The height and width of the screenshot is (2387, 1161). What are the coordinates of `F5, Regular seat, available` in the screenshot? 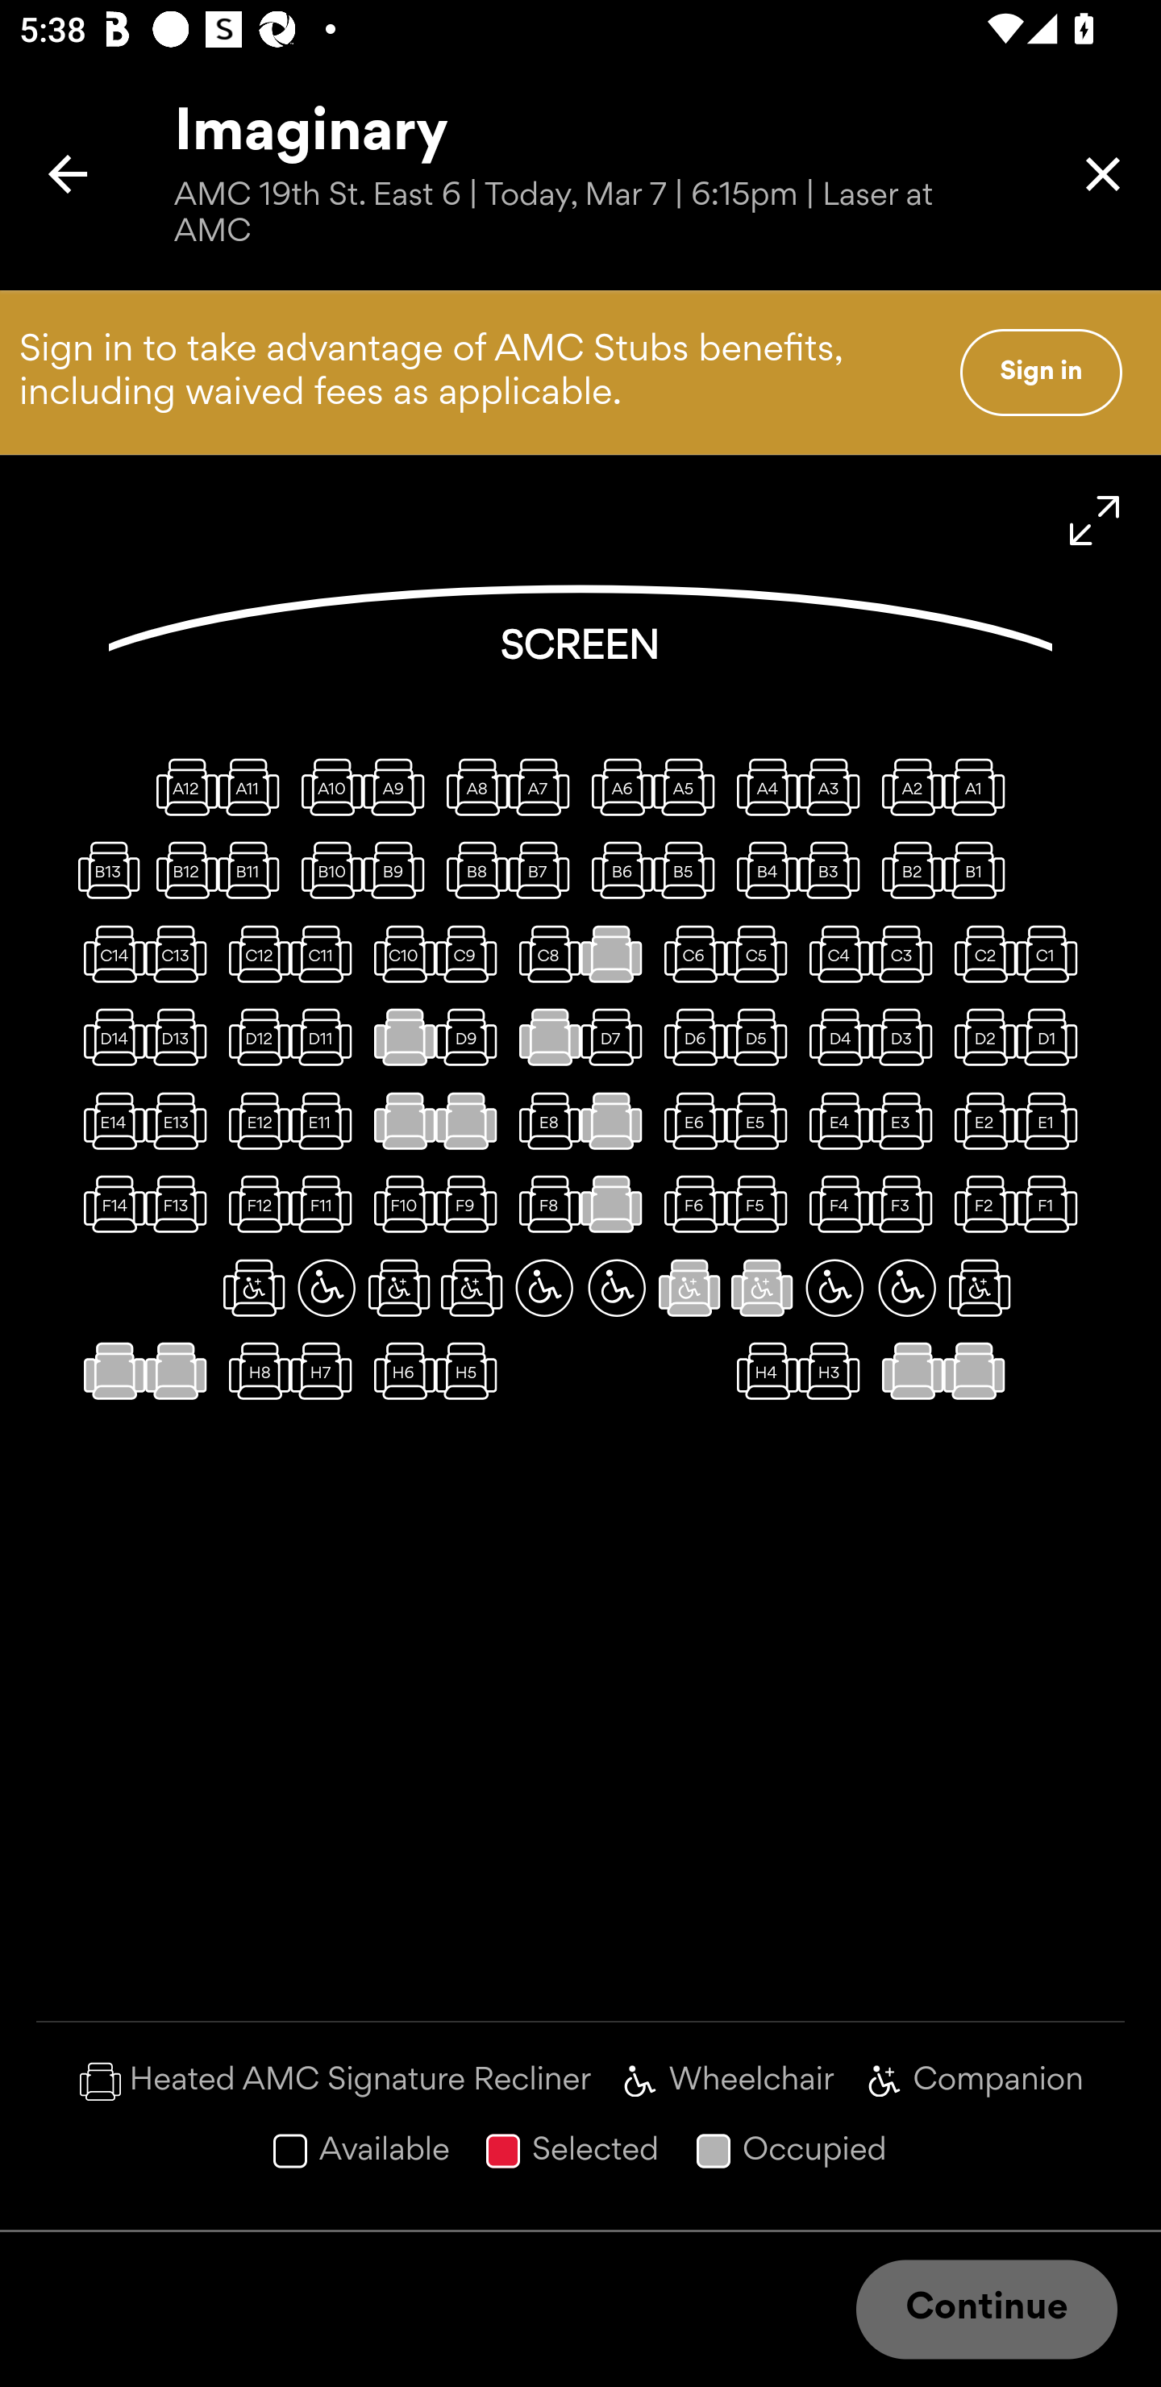 It's located at (762, 1204).